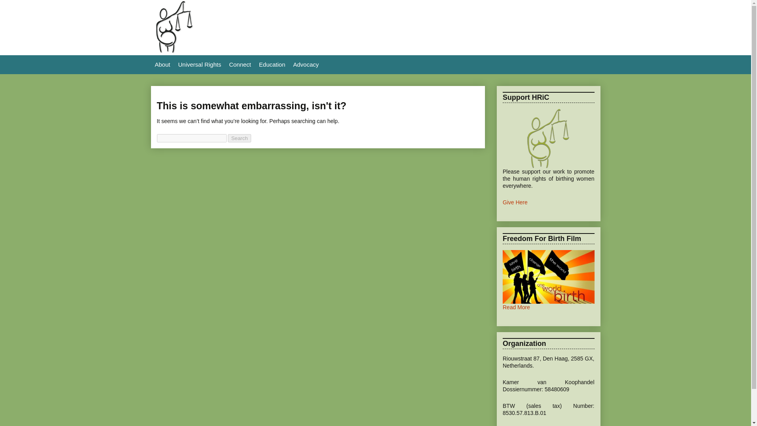  I want to click on Search, so click(239, 138).